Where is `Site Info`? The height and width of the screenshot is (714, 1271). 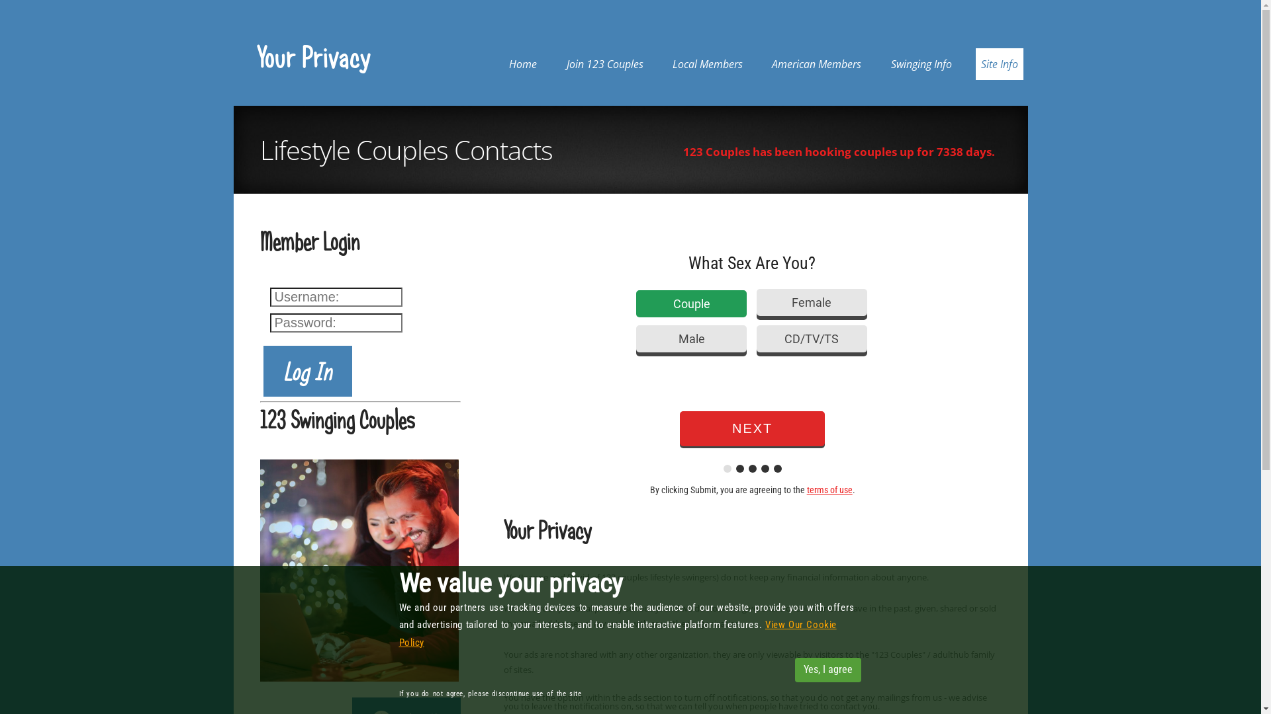 Site Info is located at coordinates (1000, 64).